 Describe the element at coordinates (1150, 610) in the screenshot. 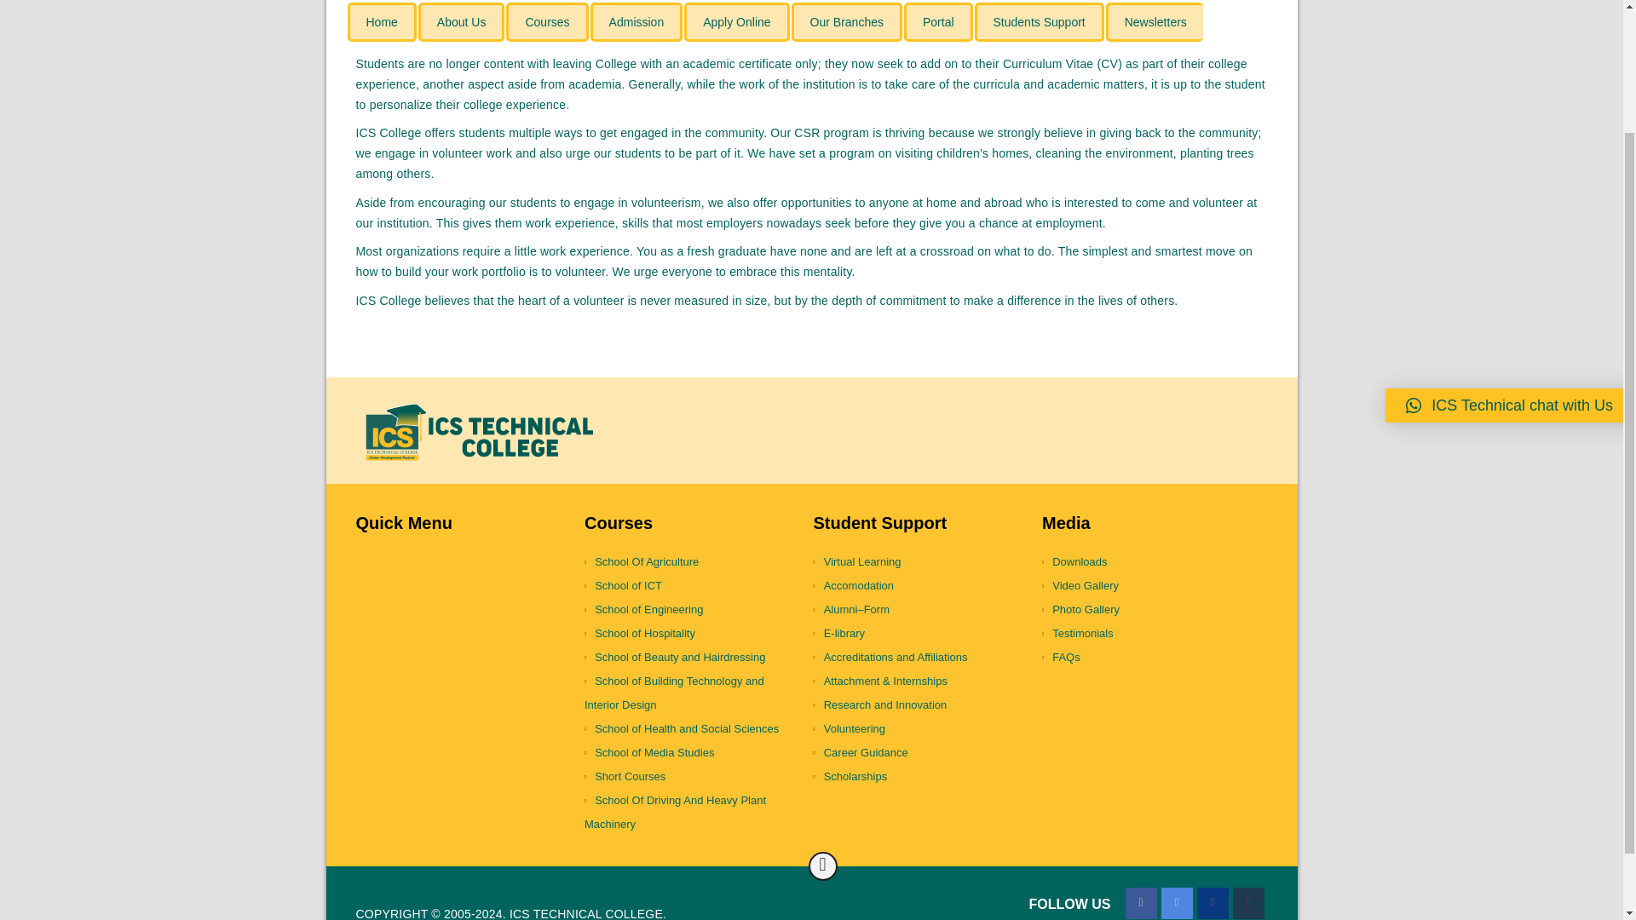

I see `Photo Gallery` at that location.